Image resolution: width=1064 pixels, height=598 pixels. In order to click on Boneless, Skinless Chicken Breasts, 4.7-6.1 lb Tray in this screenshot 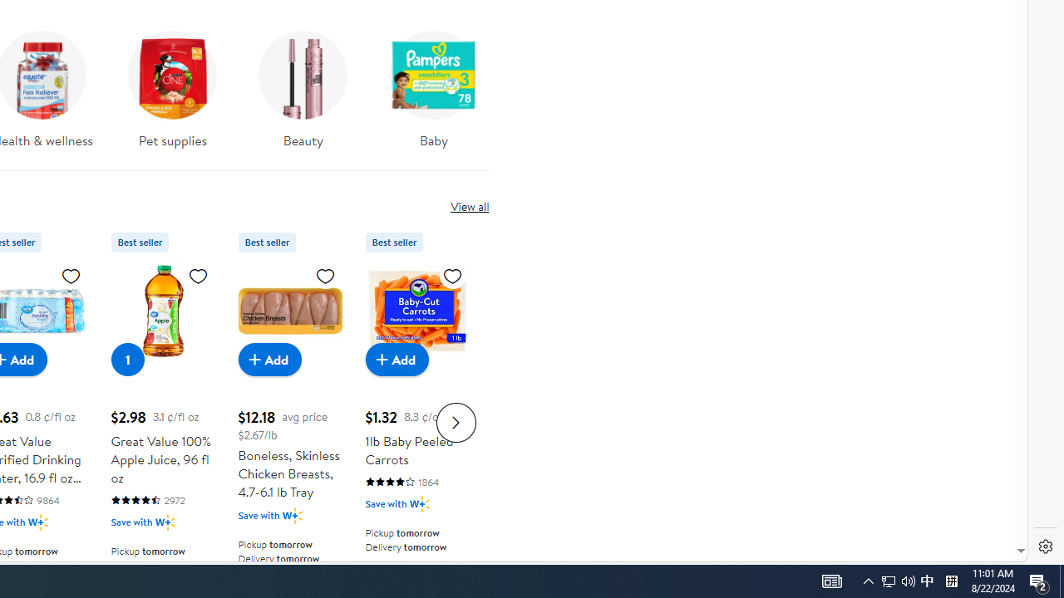, I will do `click(289, 311)`.